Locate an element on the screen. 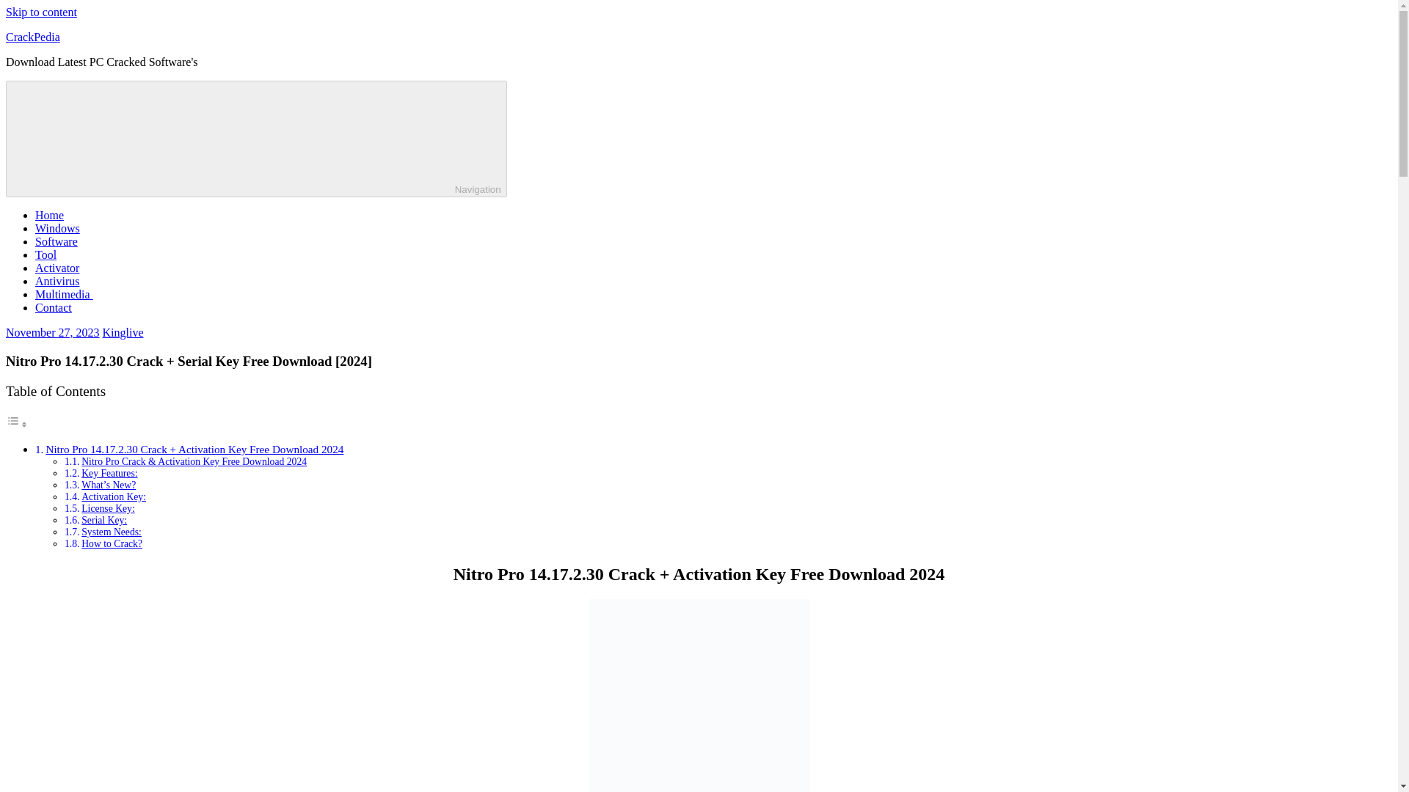 The image size is (1409, 792). Navigation is located at coordinates (256, 139).